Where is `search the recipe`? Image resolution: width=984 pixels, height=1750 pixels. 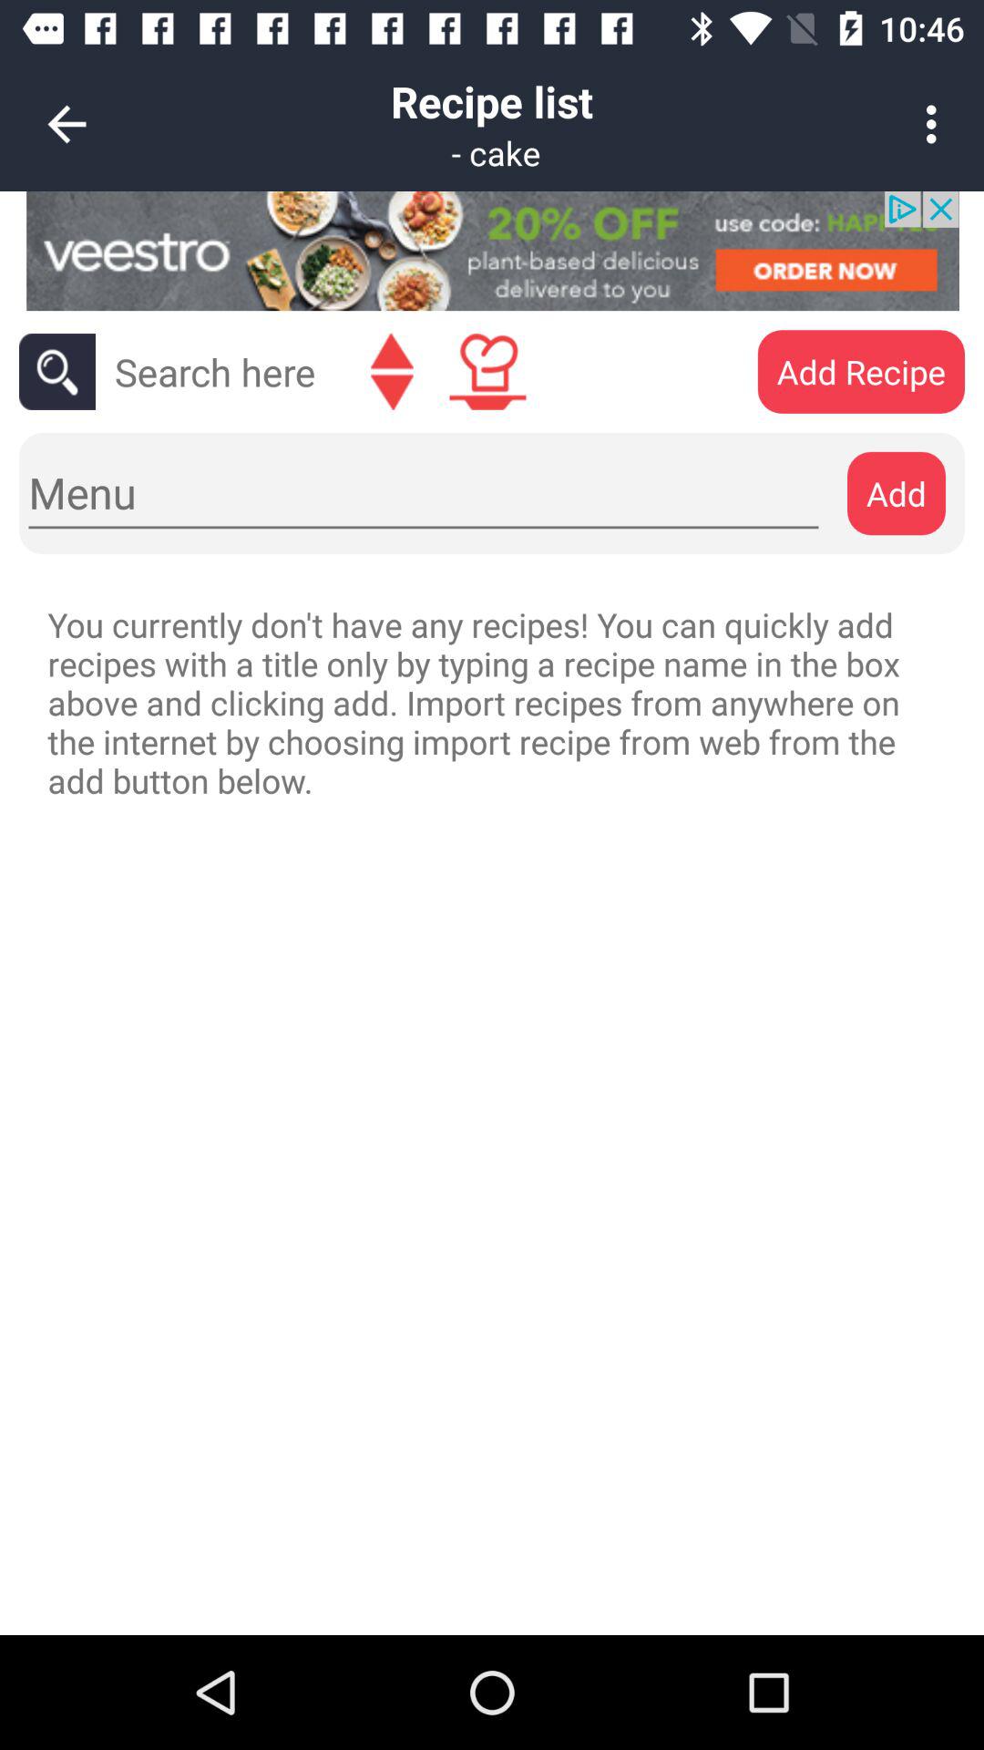 search the recipe is located at coordinates (215, 372).